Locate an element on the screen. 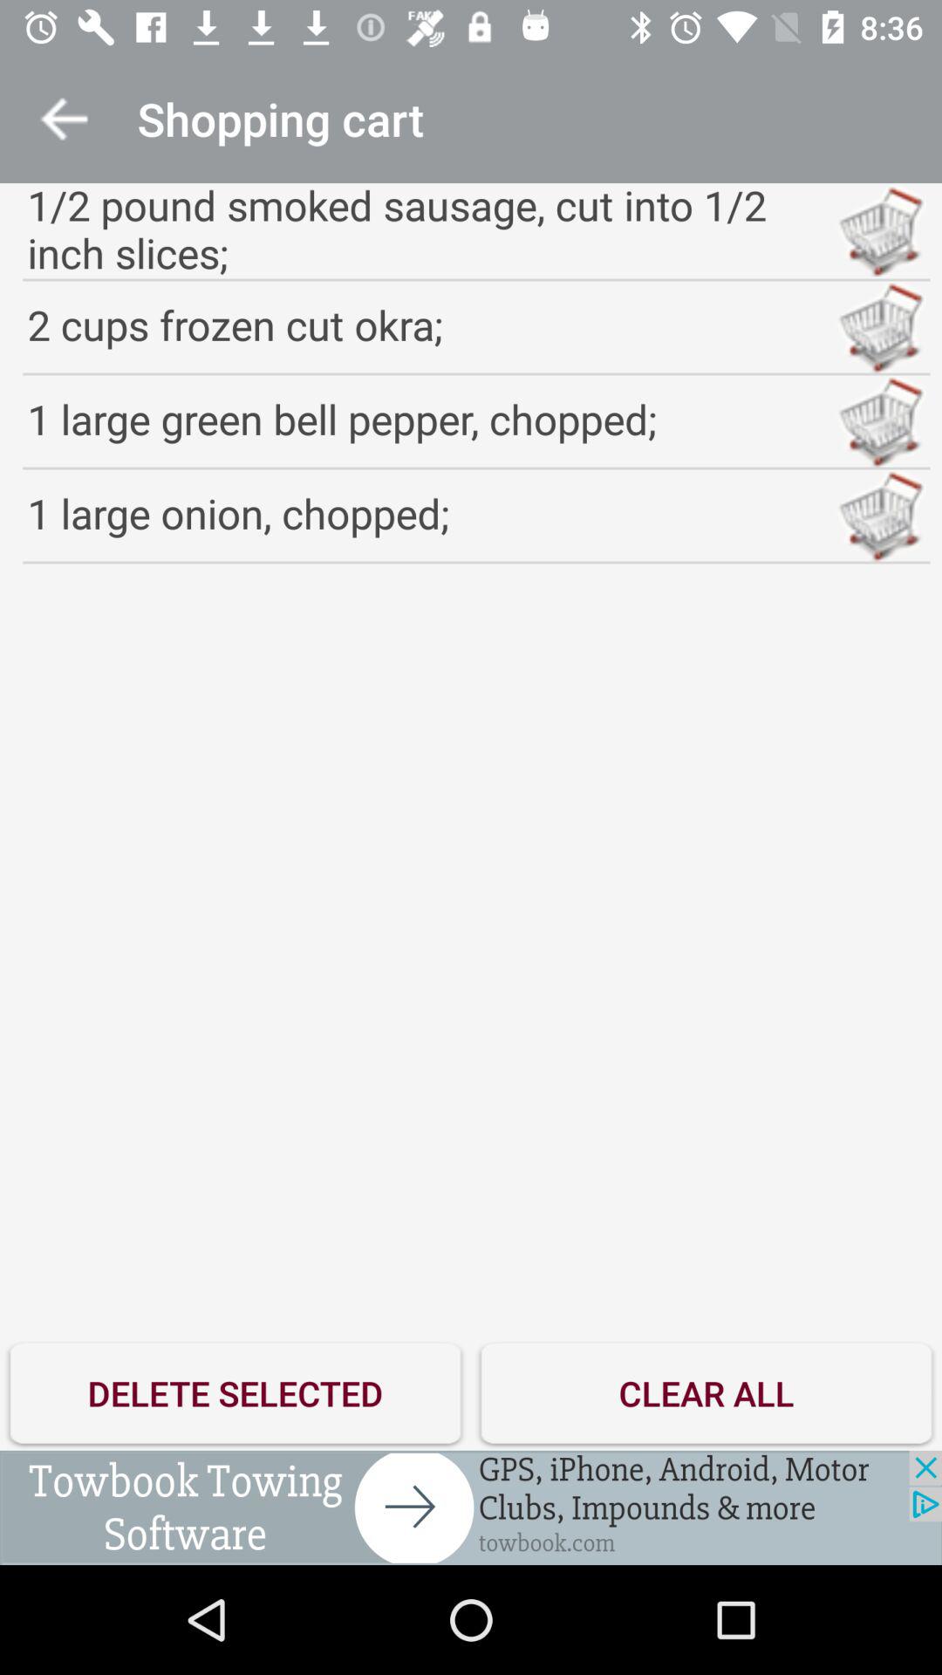 This screenshot has height=1675, width=942. view advertisement is located at coordinates (471, 1507).